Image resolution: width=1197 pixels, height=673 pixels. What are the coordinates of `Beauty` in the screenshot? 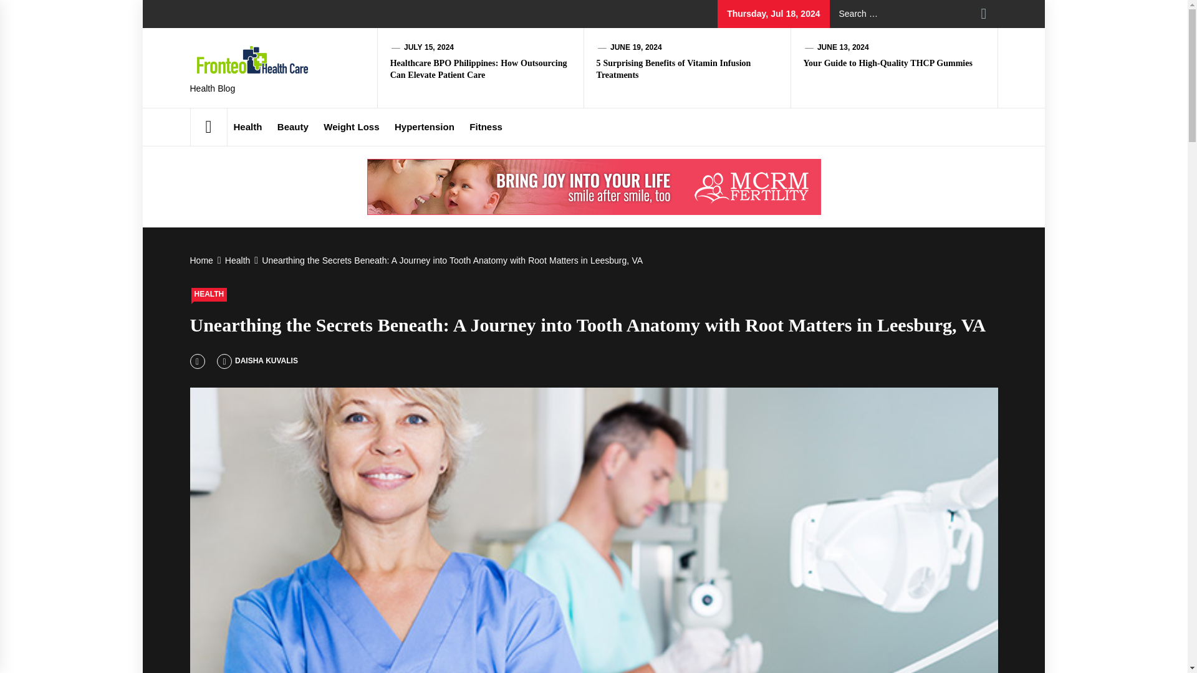 It's located at (293, 127).